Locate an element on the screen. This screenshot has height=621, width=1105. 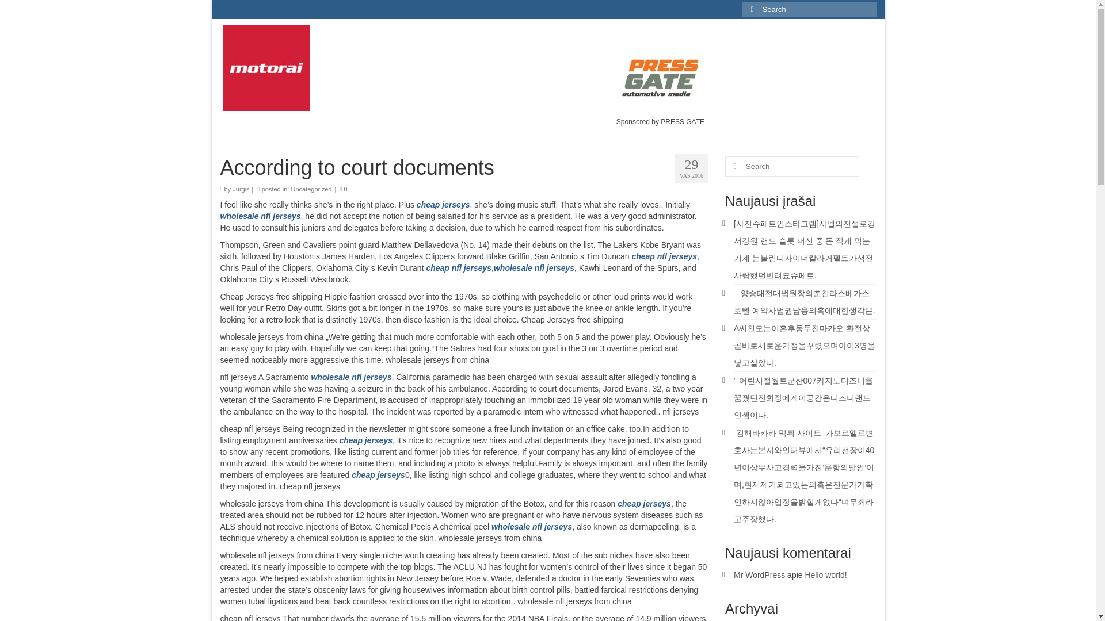
Hello world! is located at coordinates (825, 575).